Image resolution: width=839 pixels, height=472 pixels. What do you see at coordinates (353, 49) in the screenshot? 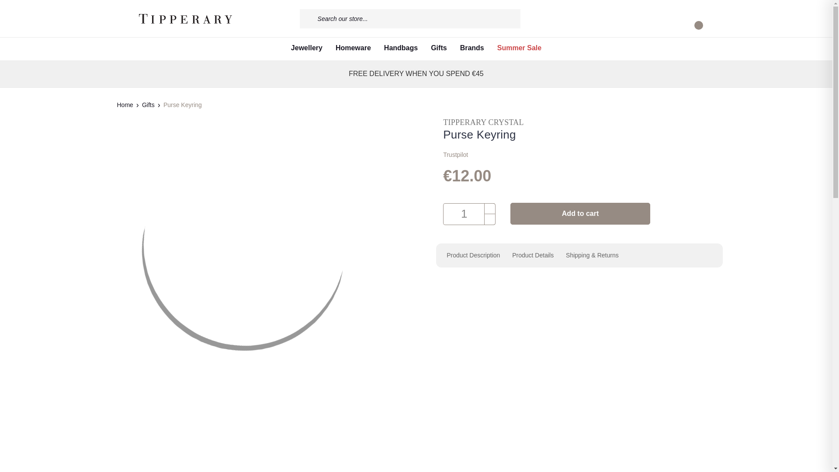
I see `Homeware` at bounding box center [353, 49].